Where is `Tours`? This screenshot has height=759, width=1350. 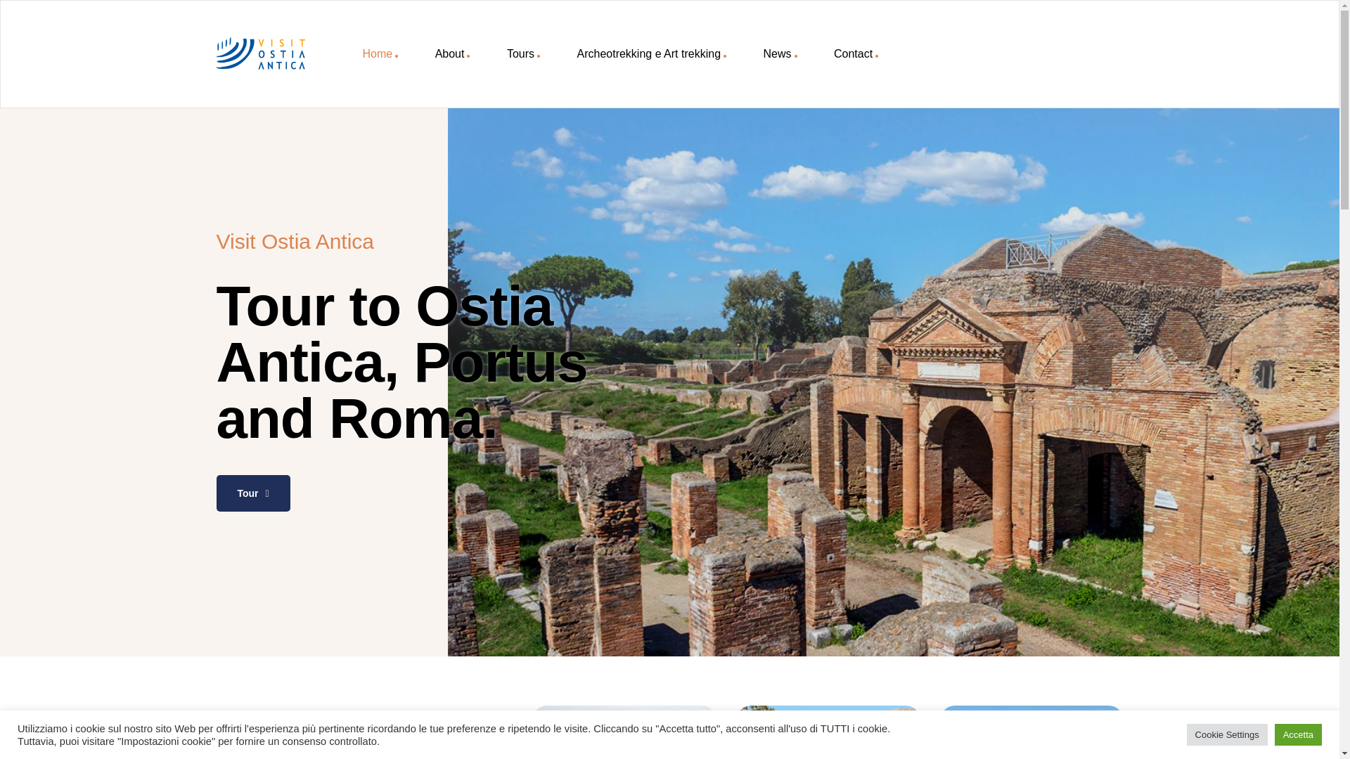
Tours is located at coordinates (523, 54).